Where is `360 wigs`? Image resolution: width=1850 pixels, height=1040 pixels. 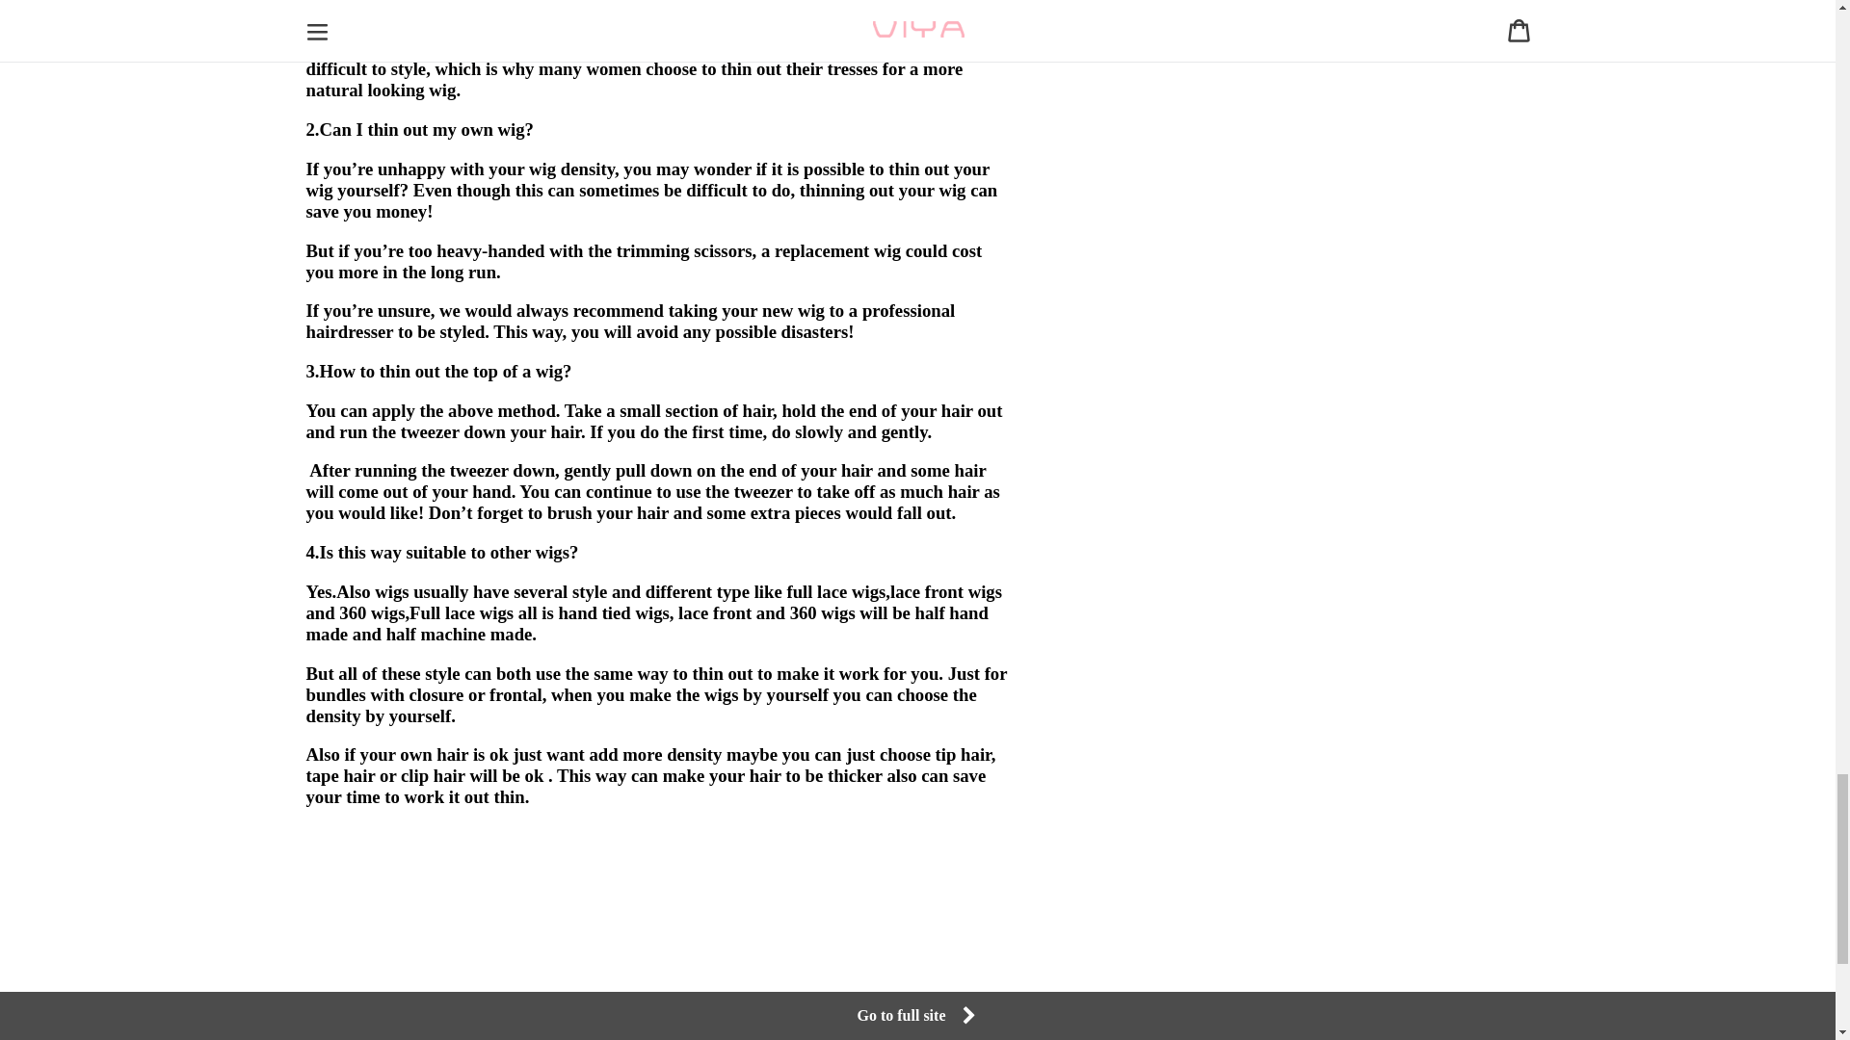 360 wigs is located at coordinates (372, 612).